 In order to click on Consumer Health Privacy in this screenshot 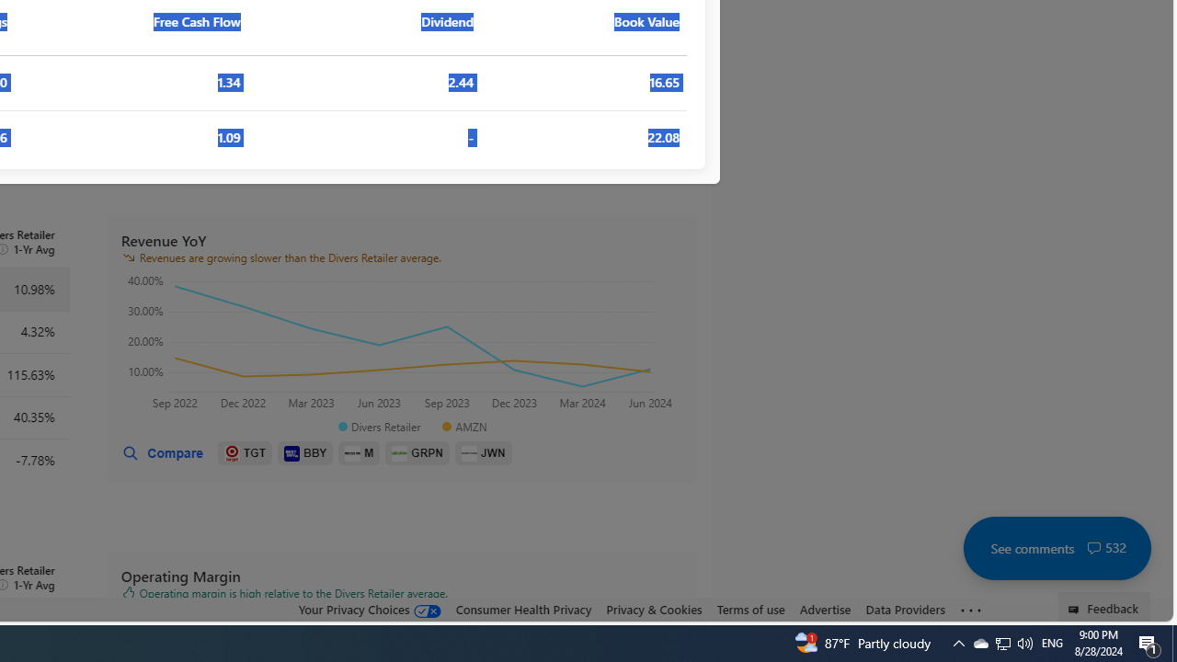, I will do `click(523, 609)`.